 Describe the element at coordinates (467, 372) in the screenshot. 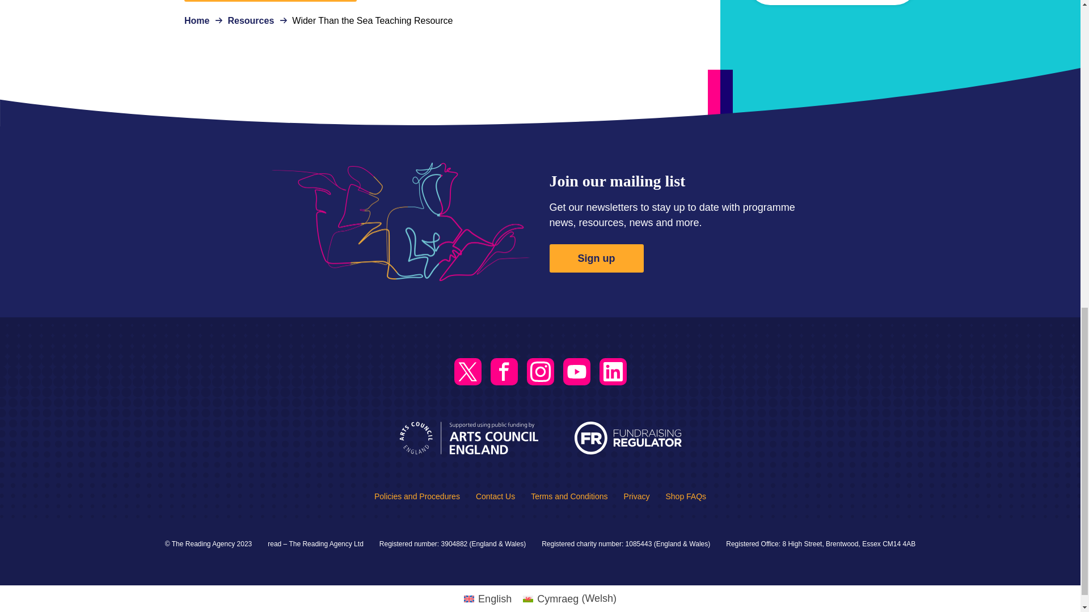

I see `Twitter` at that location.